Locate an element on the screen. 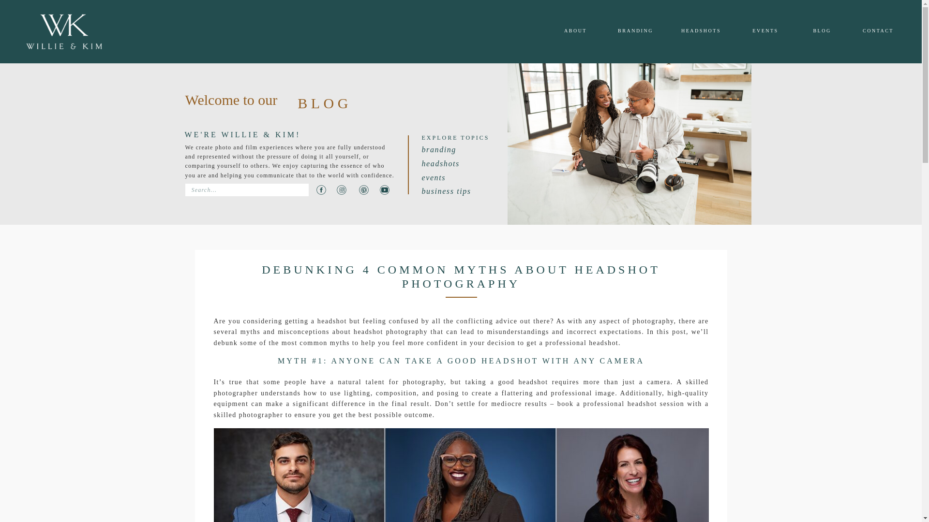  business tips is located at coordinates (446, 190).